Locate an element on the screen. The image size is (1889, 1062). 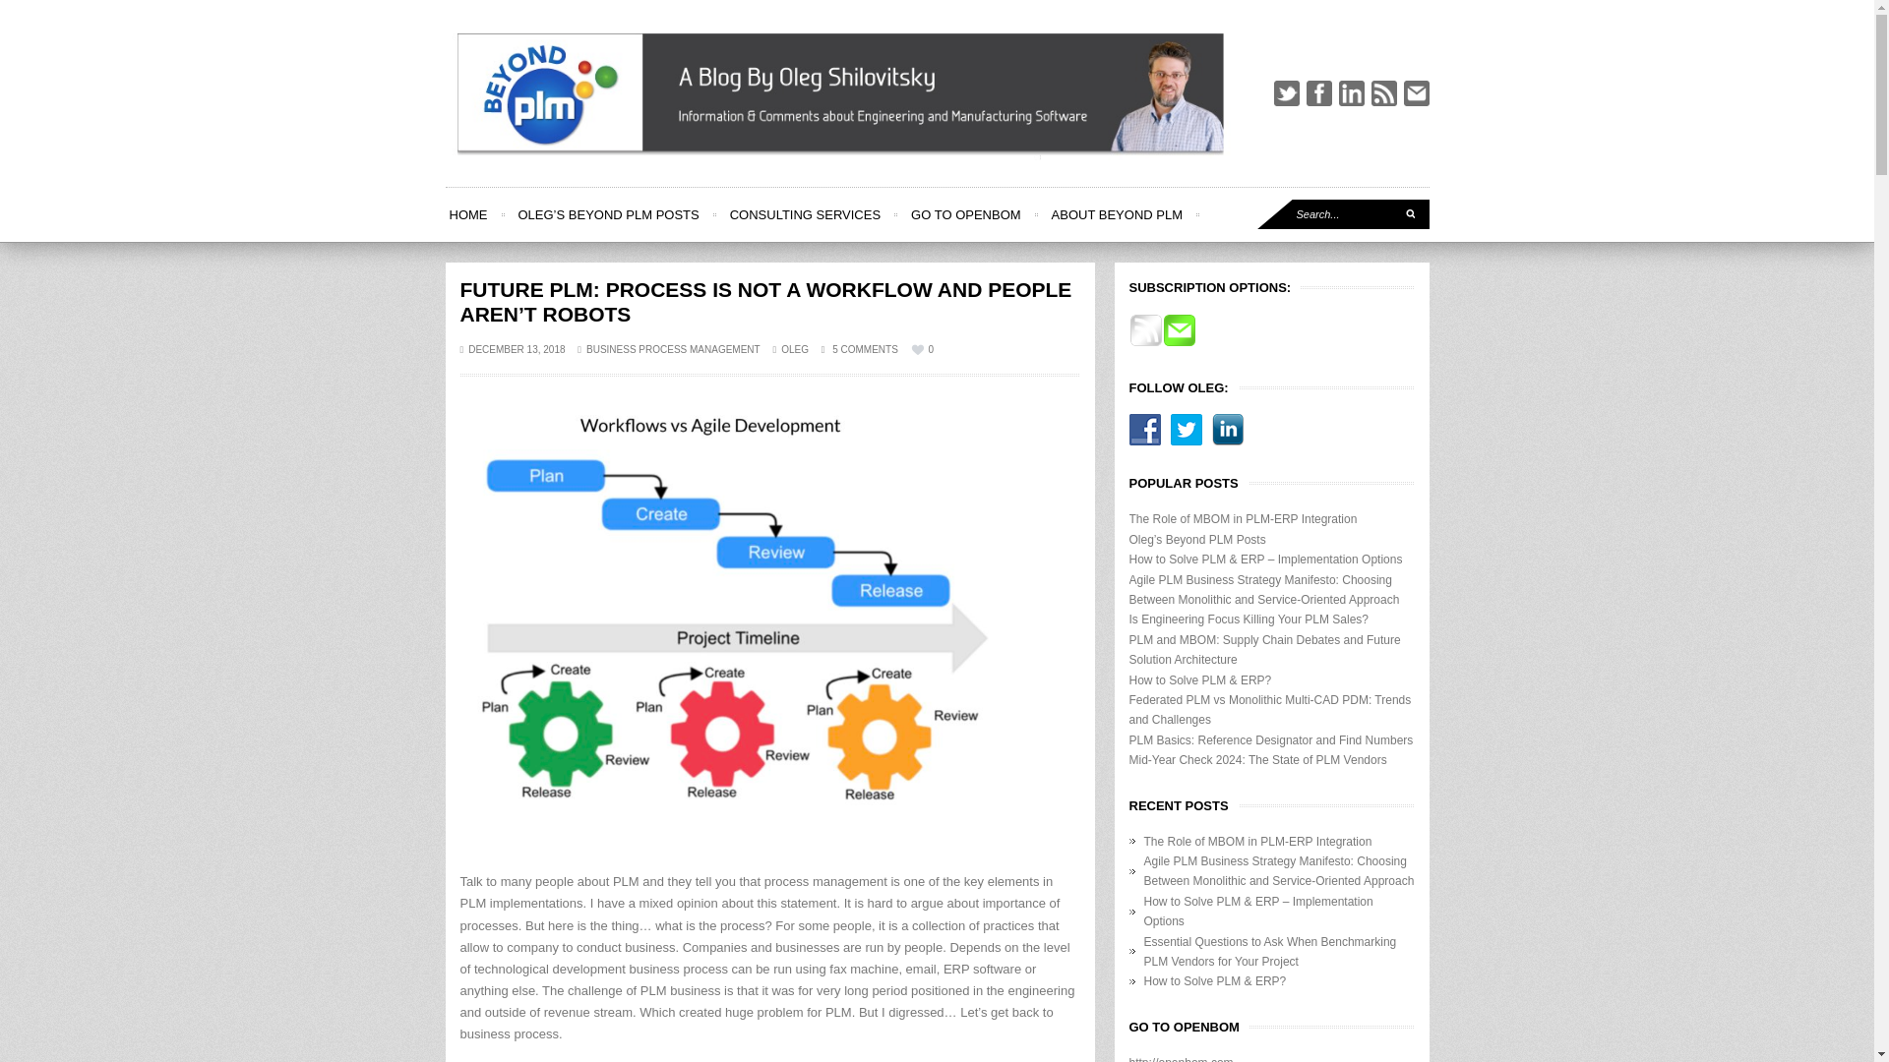
Posts by Oleg is located at coordinates (795, 348).